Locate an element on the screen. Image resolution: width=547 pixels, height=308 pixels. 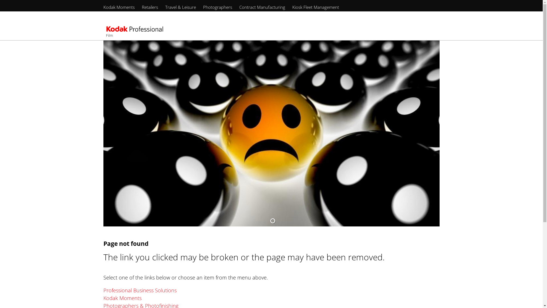
Kodak Moments is located at coordinates (119, 7).